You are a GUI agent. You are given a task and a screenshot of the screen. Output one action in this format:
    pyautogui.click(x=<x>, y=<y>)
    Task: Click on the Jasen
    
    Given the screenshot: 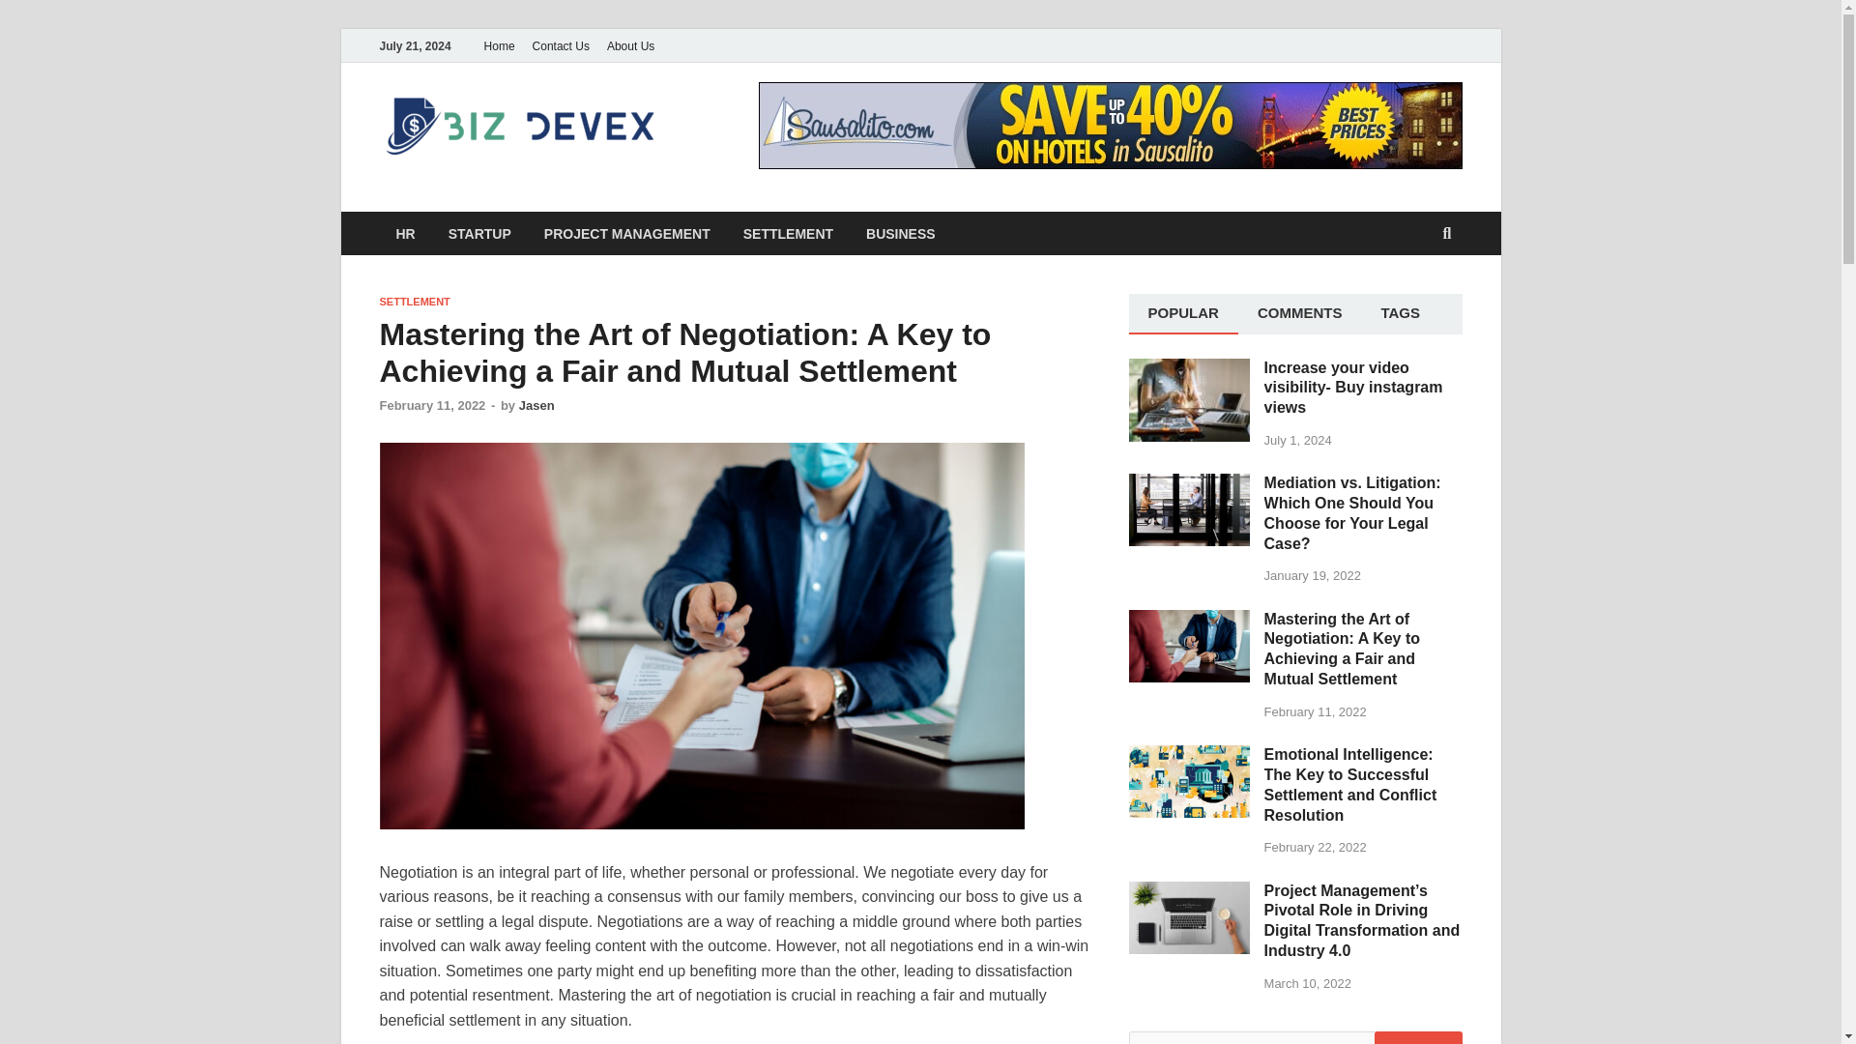 What is the action you would take?
    pyautogui.click(x=537, y=404)
    